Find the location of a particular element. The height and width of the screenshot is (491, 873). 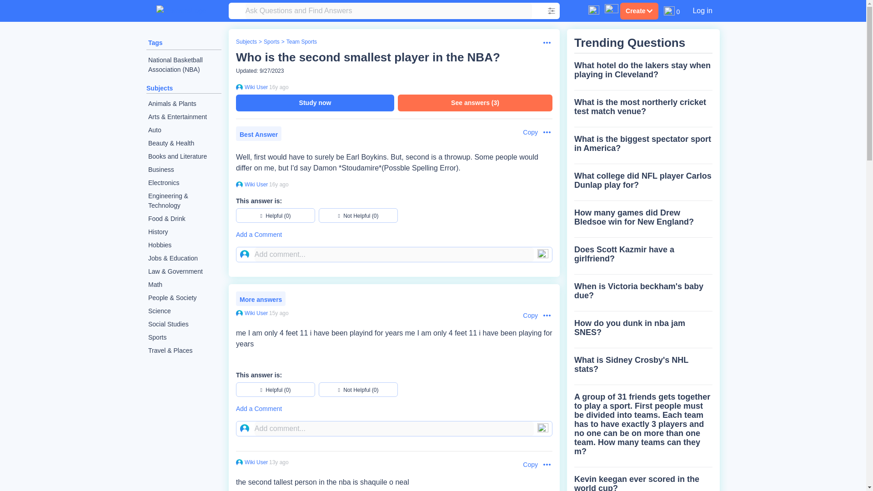

Study now is located at coordinates (315, 103).